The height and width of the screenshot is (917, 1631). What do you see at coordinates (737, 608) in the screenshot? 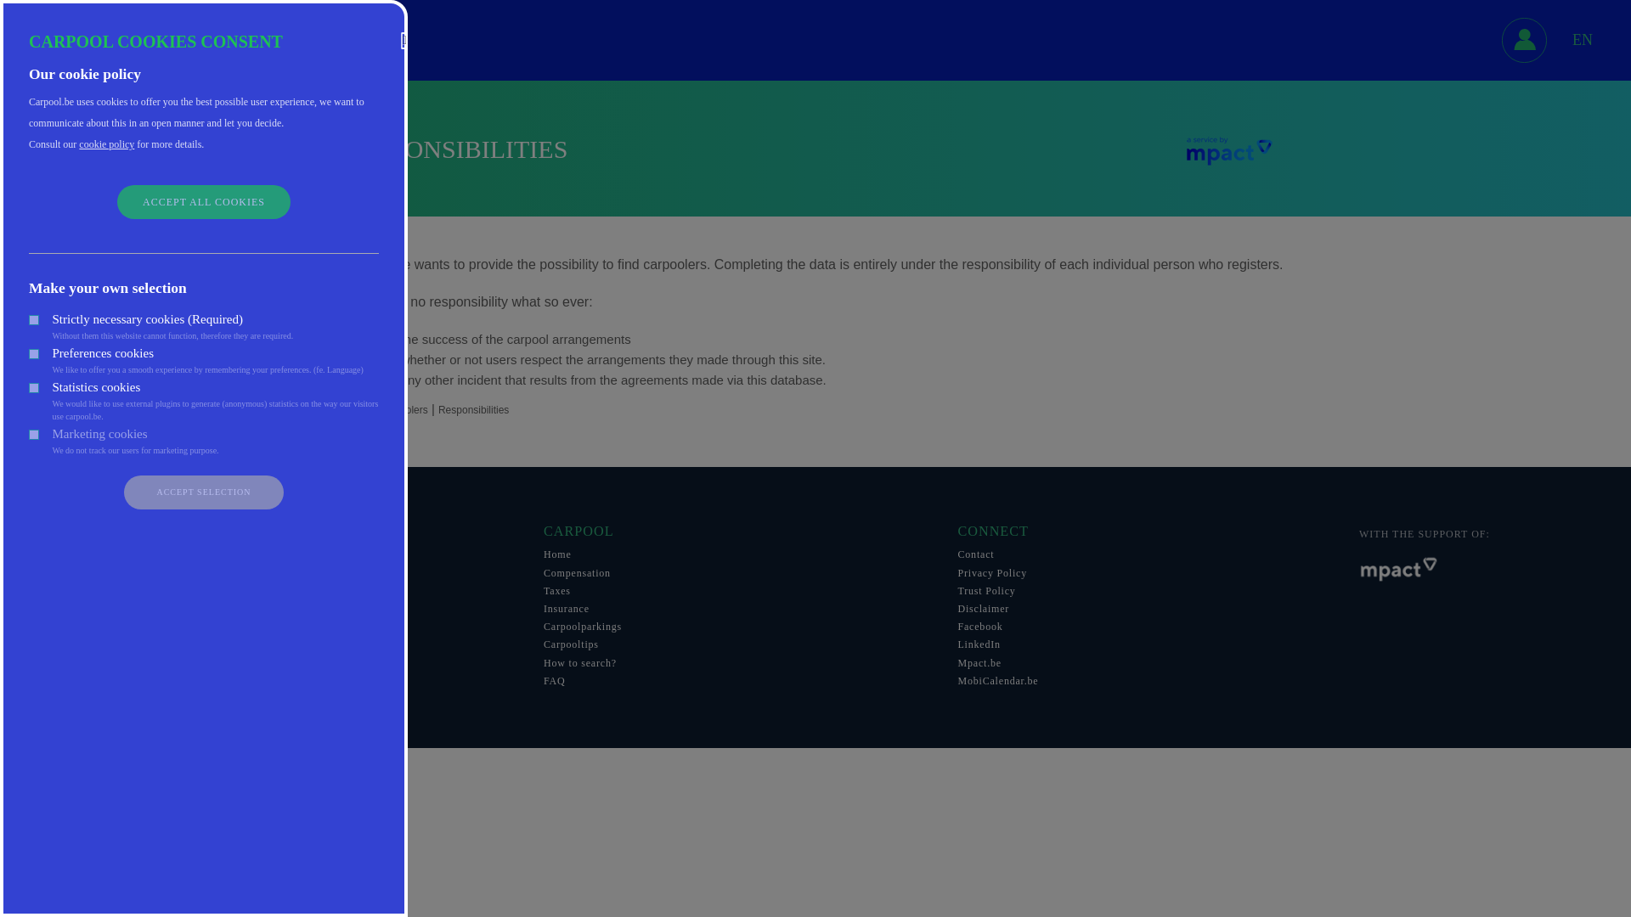
I see `Insurance` at bounding box center [737, 608].